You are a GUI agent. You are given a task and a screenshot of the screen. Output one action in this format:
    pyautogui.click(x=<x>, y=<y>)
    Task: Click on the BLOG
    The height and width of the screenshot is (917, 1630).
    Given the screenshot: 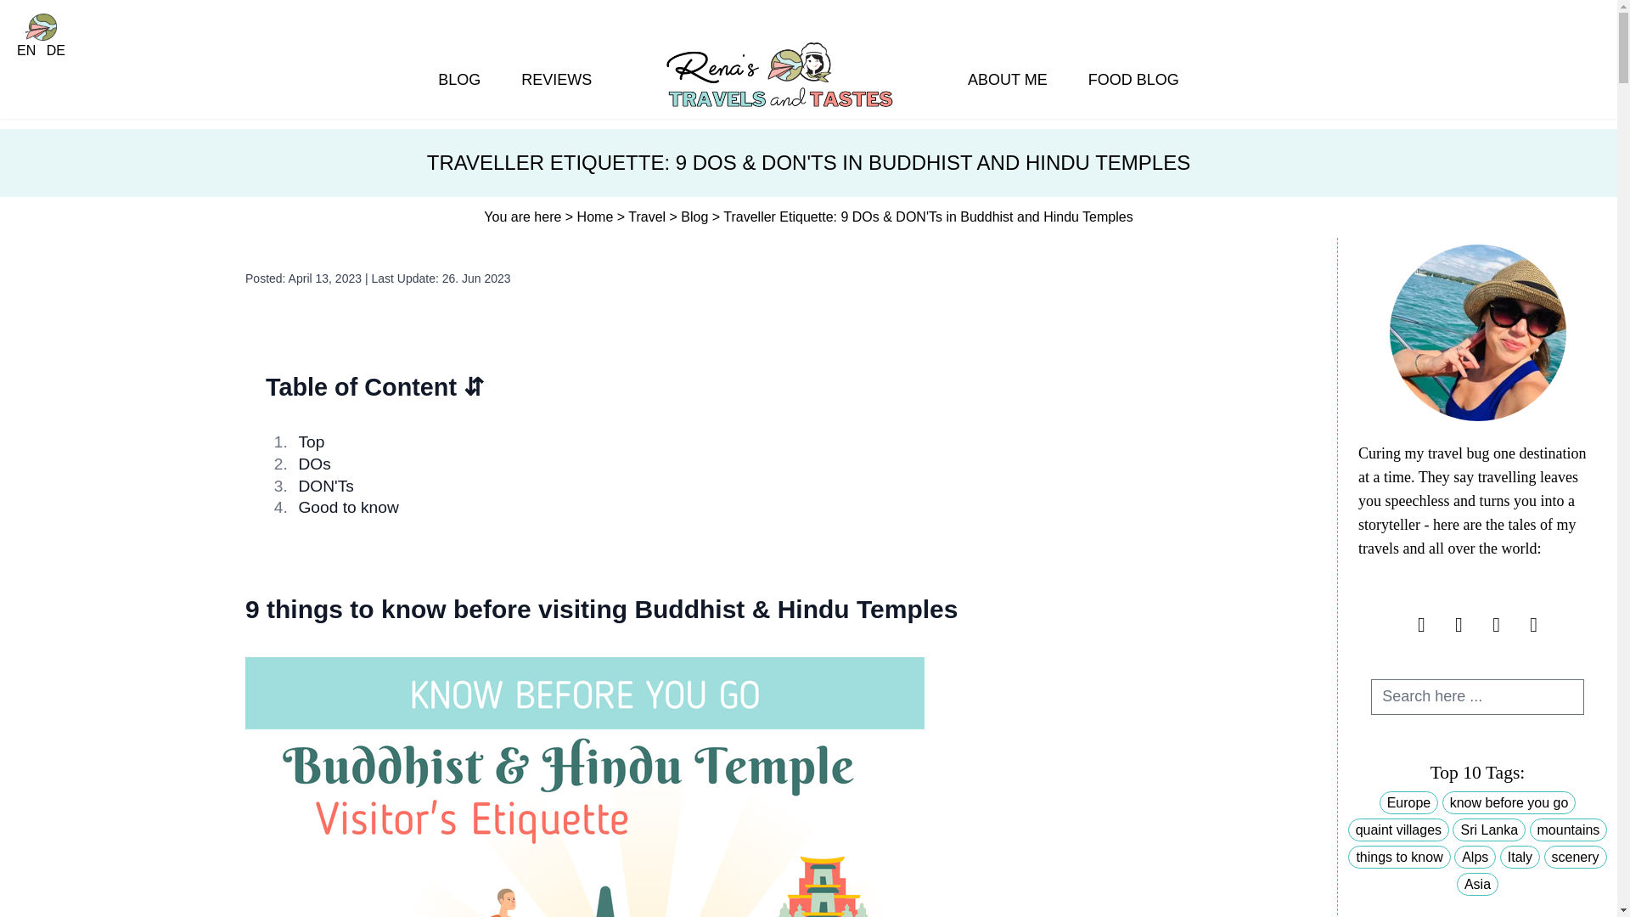 What is the action you would take?
    pyautogui.click(x=458, y=80)
    